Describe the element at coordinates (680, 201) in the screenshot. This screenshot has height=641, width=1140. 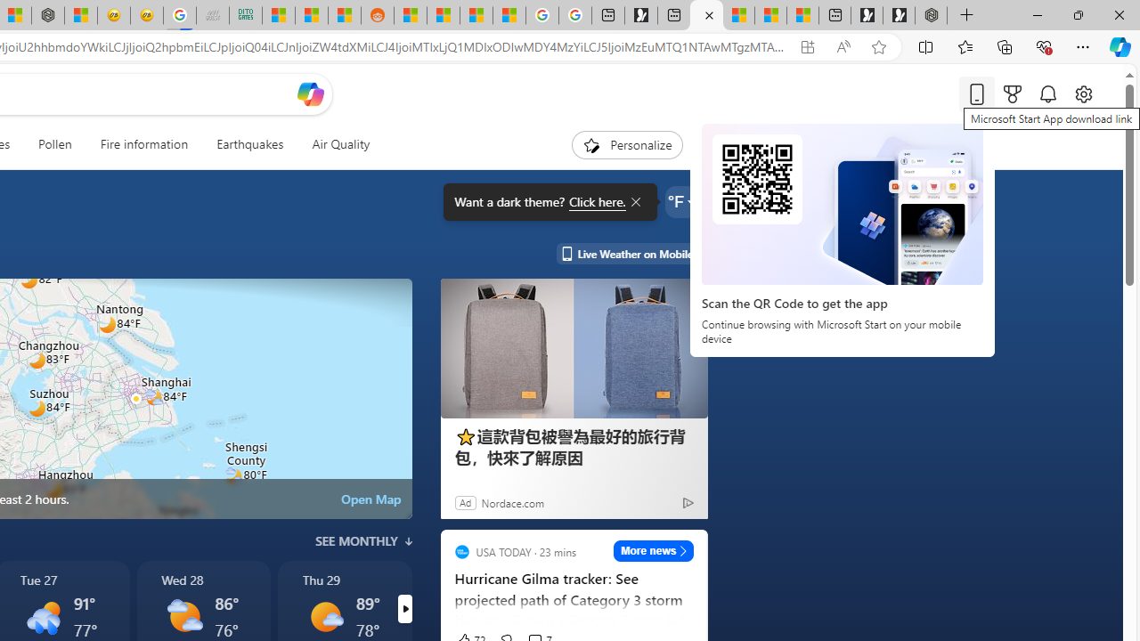
I see `Weather settings Want a dark theme?Click here.` at that location.